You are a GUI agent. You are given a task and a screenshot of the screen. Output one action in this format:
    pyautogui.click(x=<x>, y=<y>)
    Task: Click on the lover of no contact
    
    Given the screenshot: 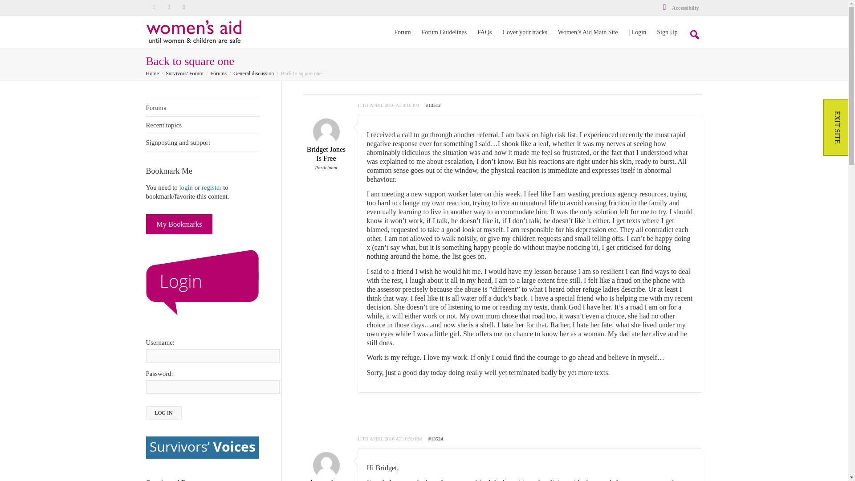 What is the action you would take?
    pyautogui.click(x=326, y=470)
    